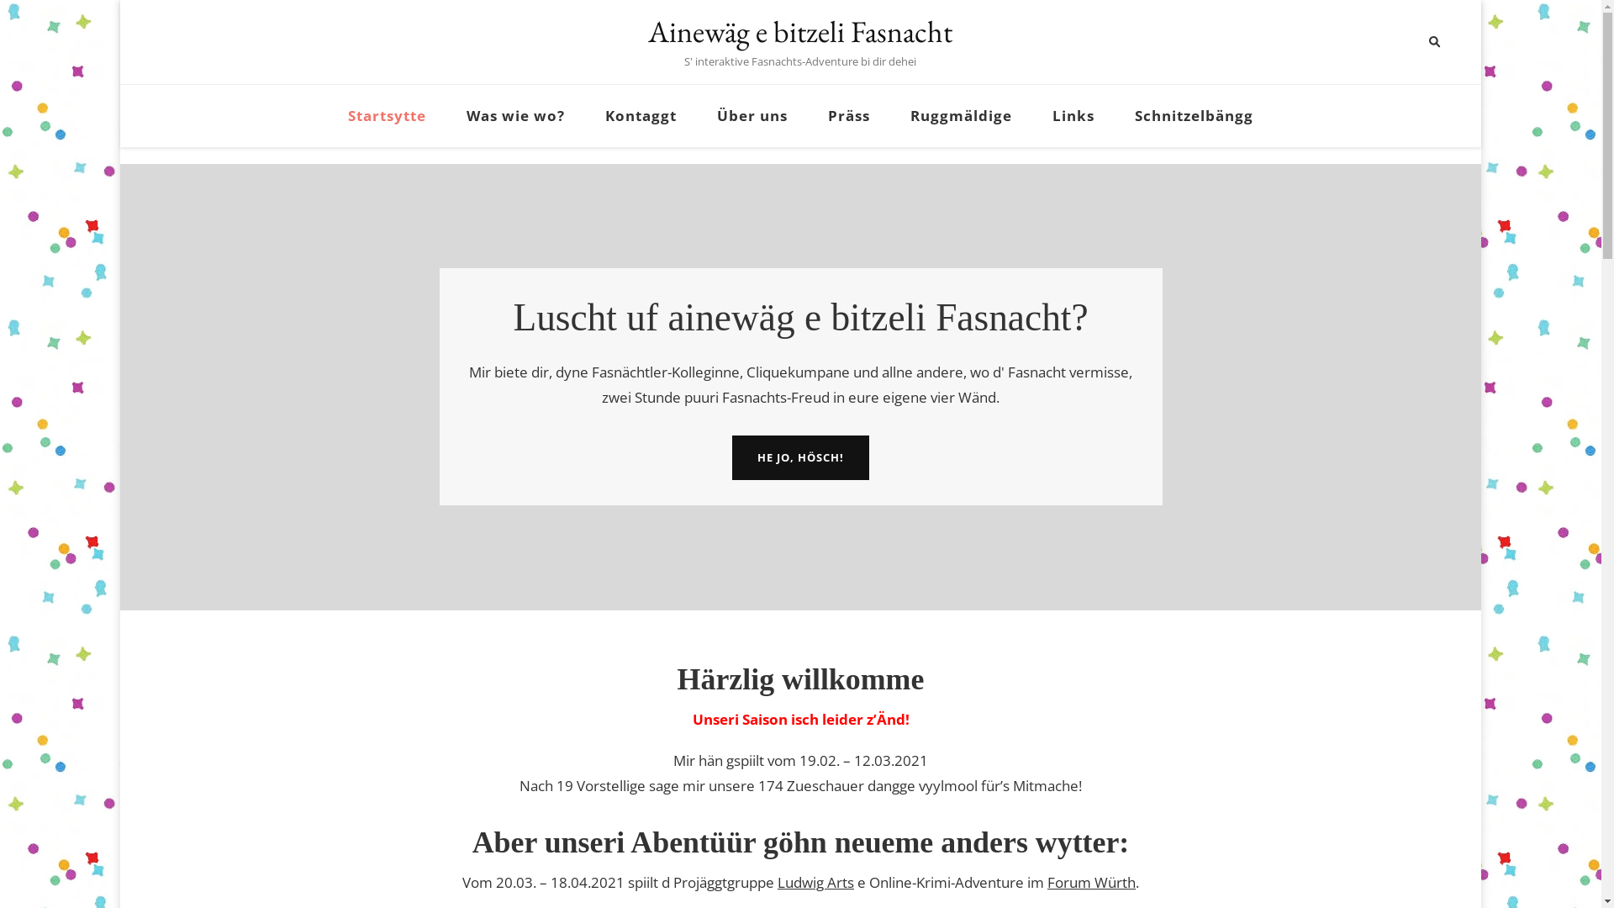 The height and width of the screenshot is (908, 1614). Describe the element at coordinates (815, 883) in the screenshot. I see `Ludwig Arts` at that location.